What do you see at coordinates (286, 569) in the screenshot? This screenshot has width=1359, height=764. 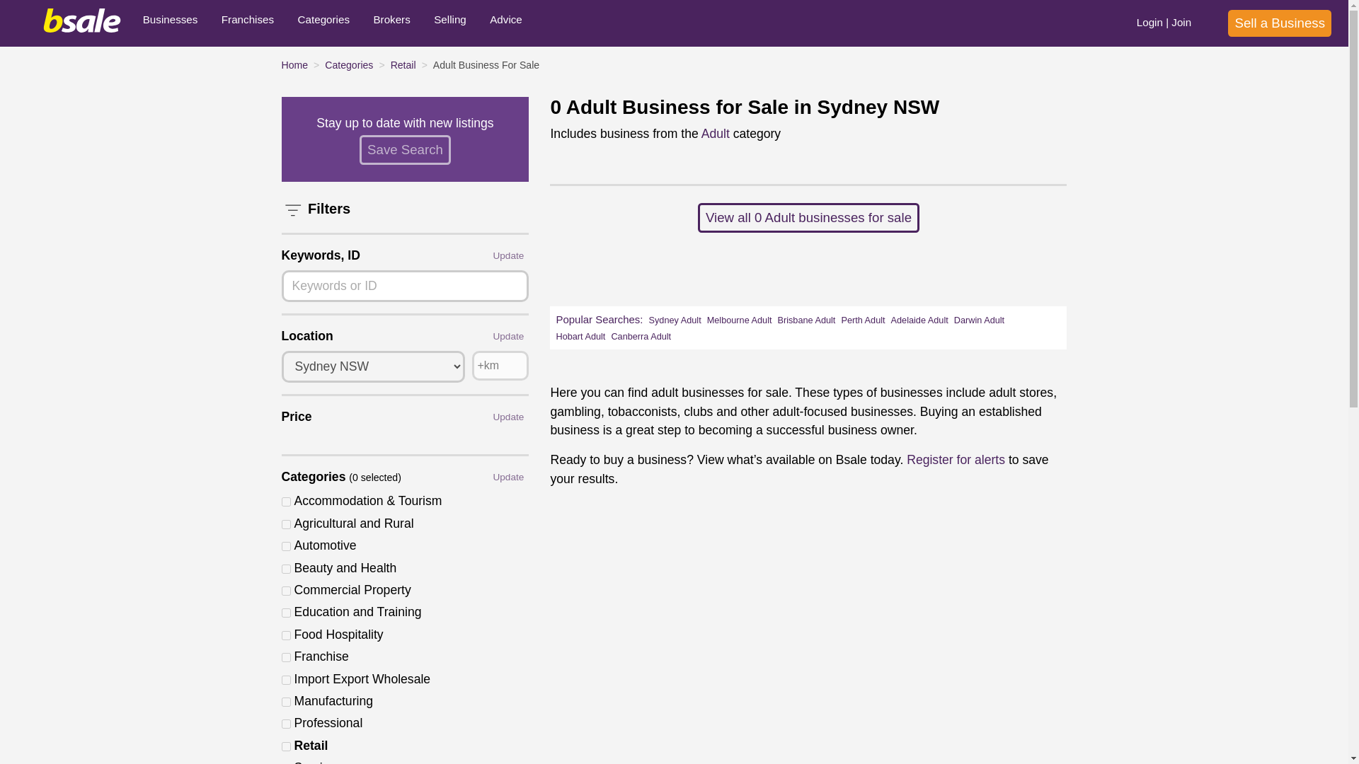 I see `3` at bounding box center [286, 569].